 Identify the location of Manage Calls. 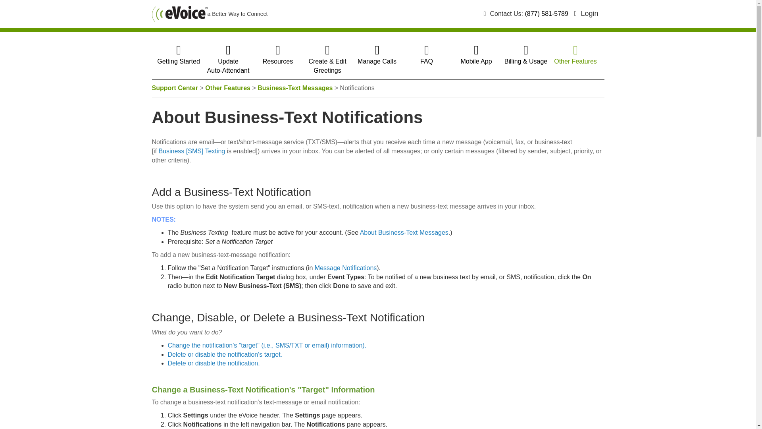
(210, 14).